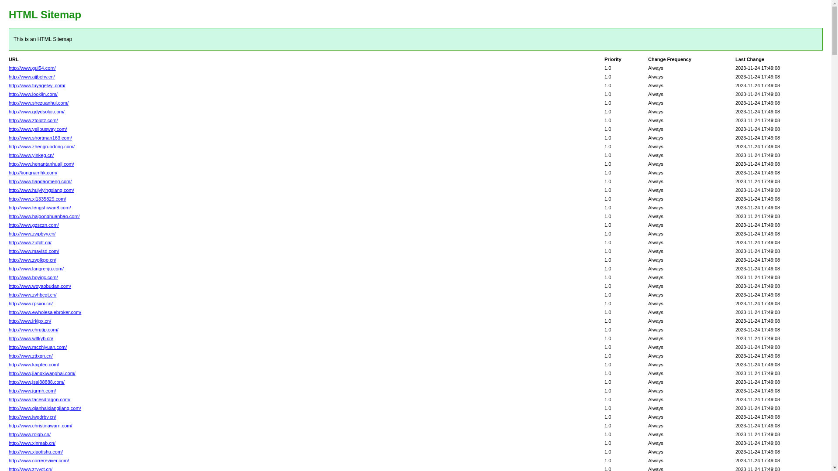  What do you see at coordinates (40, 208) in the screenshot?
I see `http://www.fengshiwan8.com/` at bounding box center [40, 208].